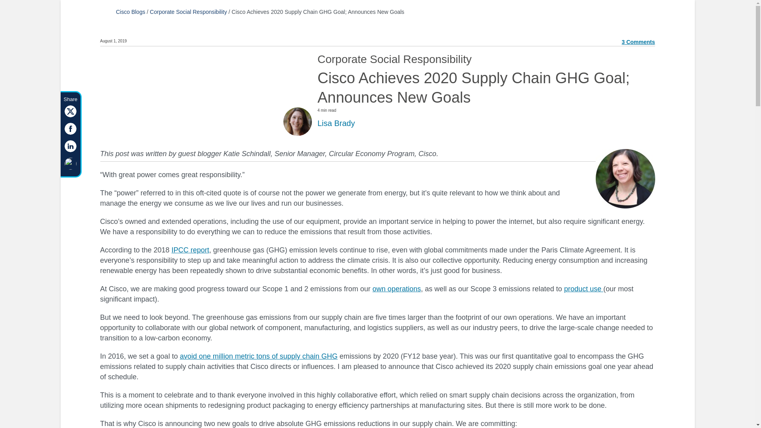 The height and width of the screenshot is (428, 761). I want to click on product use , so click(583, 289).